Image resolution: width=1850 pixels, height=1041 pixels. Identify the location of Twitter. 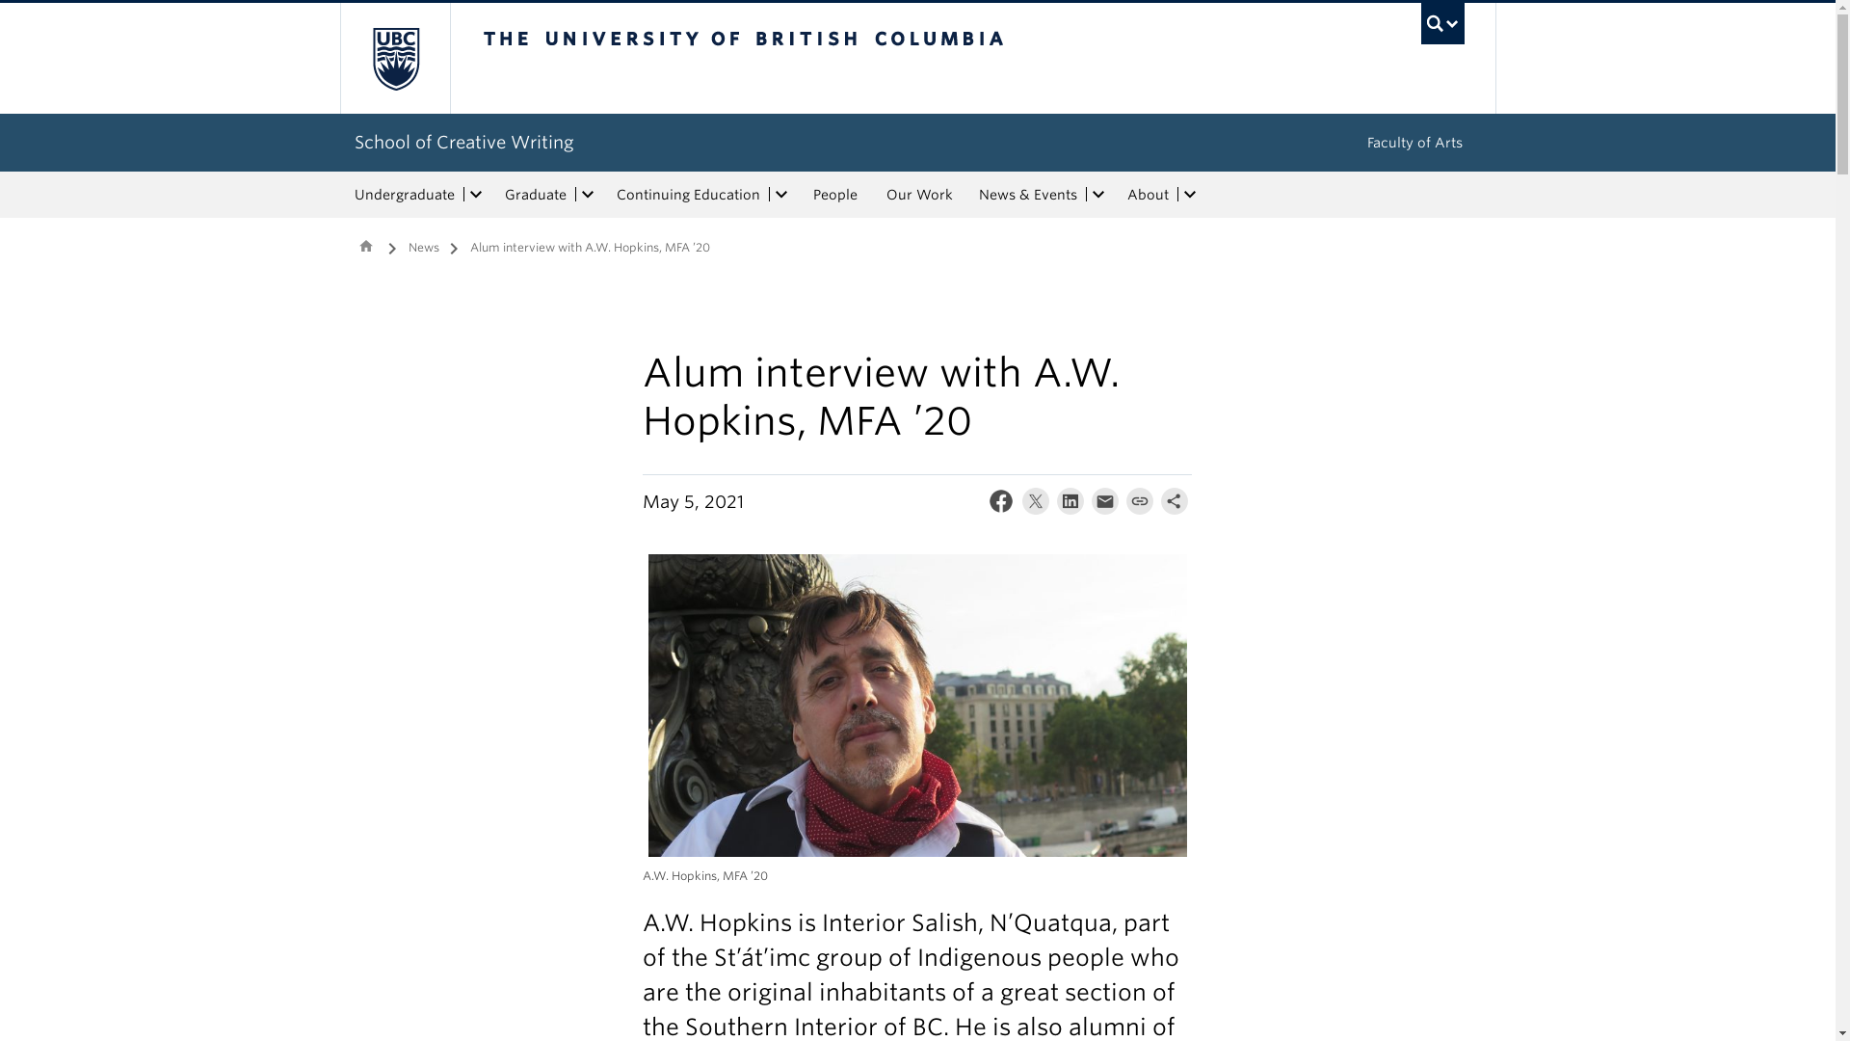
(1035, 505).